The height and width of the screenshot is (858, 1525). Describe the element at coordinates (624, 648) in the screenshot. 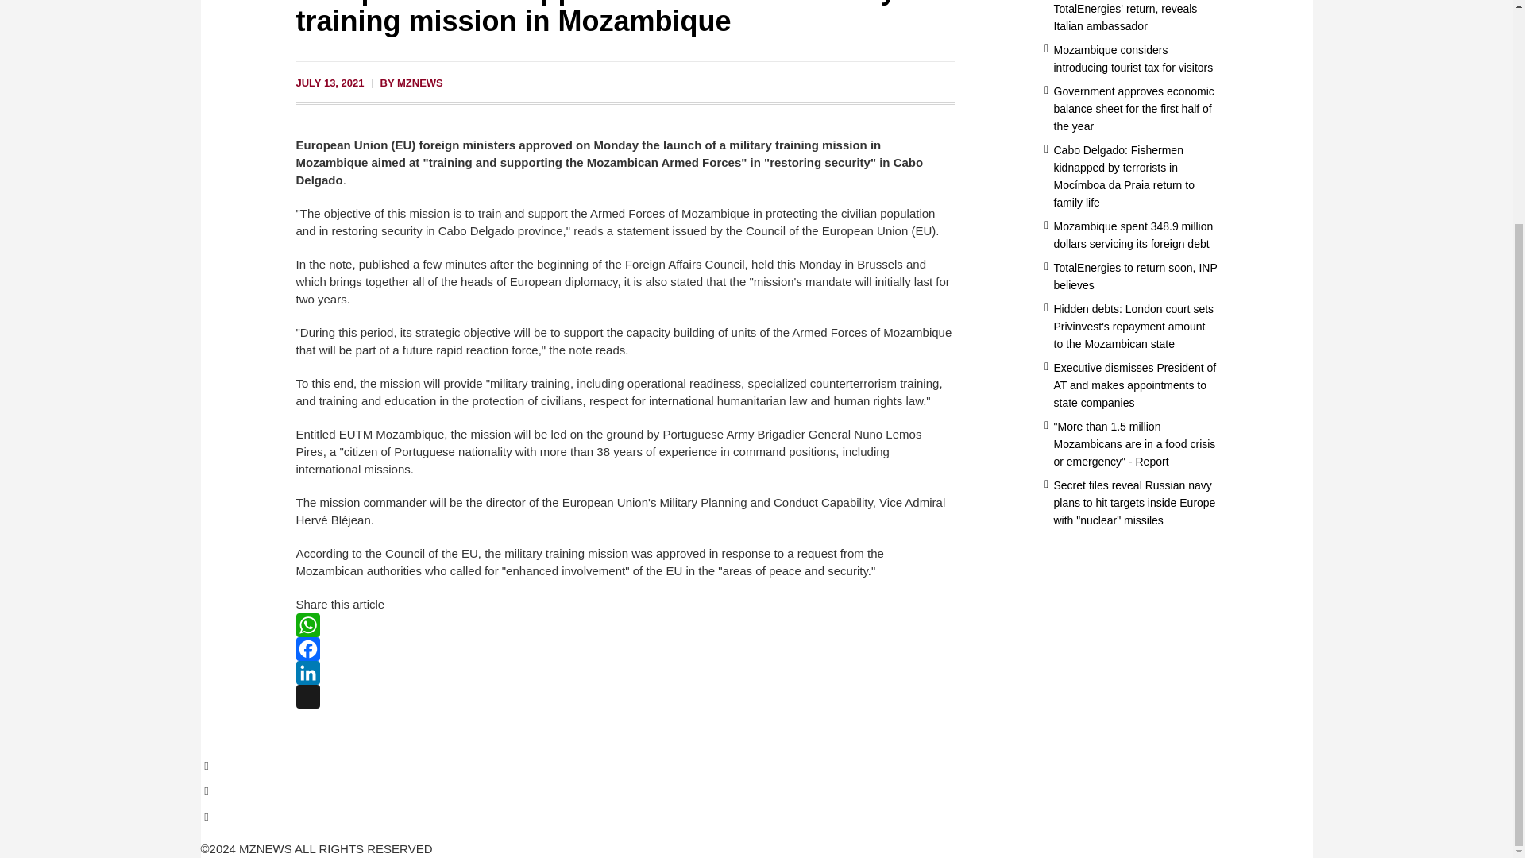

I see `Facebook` at that location.